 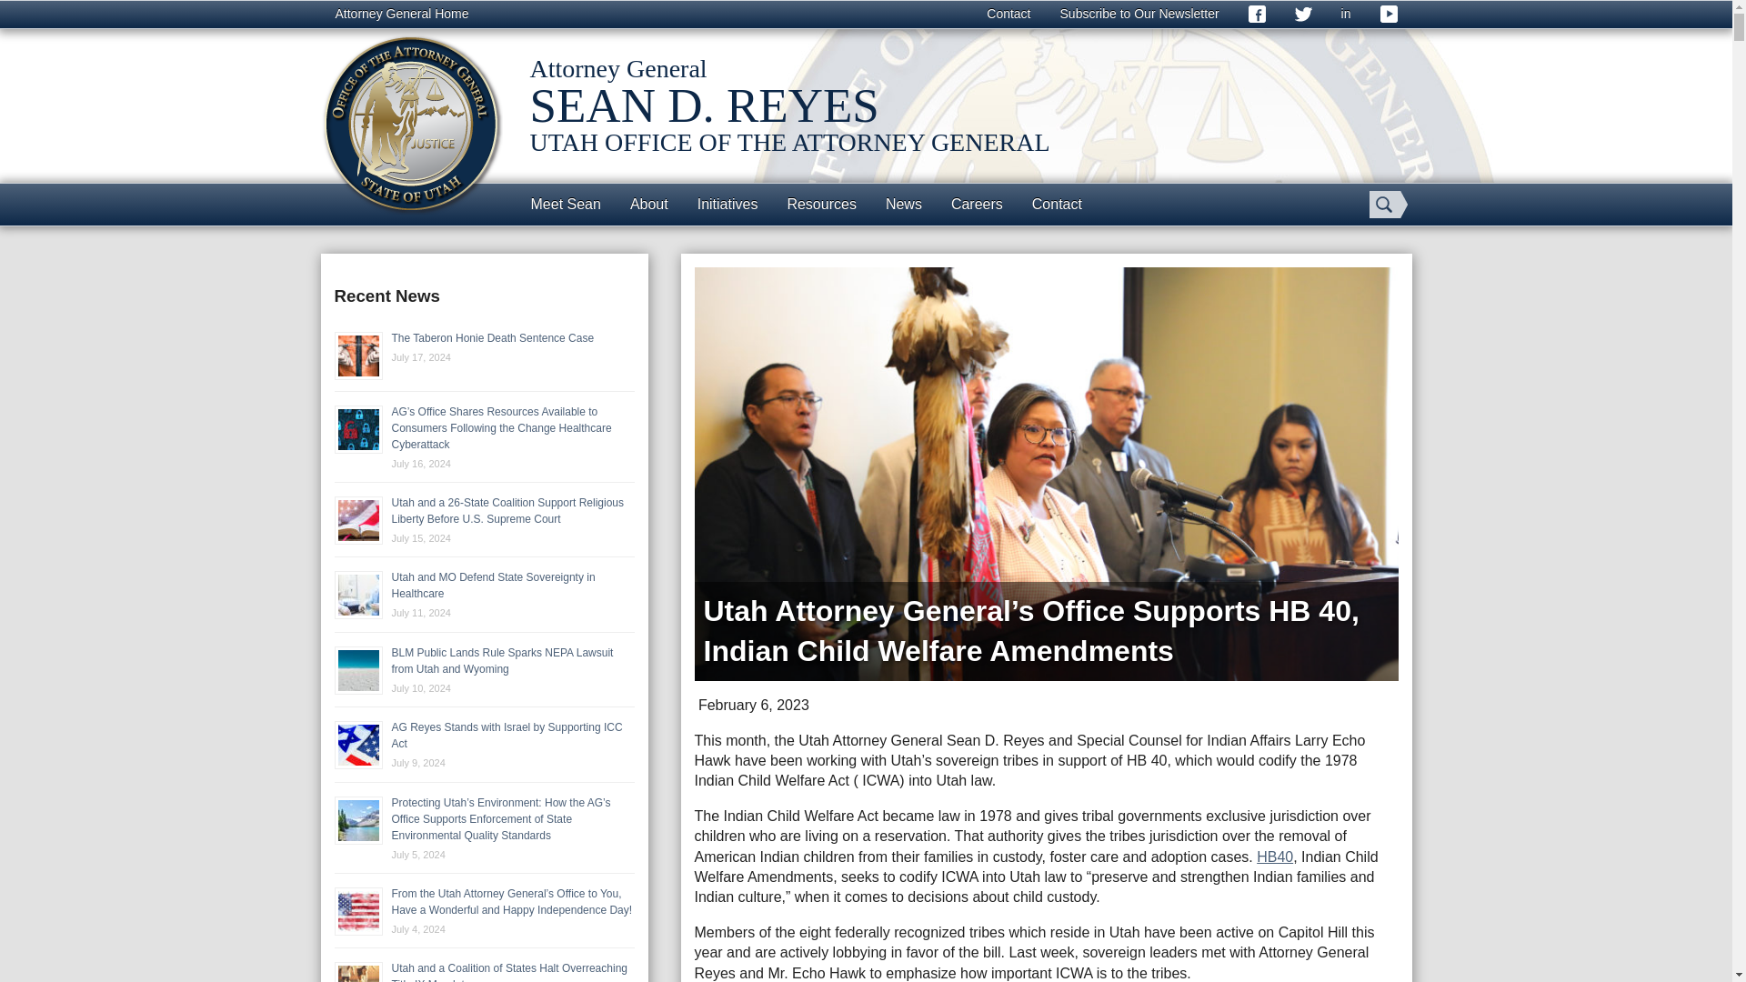 I want to click on Attorney General Home, so click(x=401, y=15).